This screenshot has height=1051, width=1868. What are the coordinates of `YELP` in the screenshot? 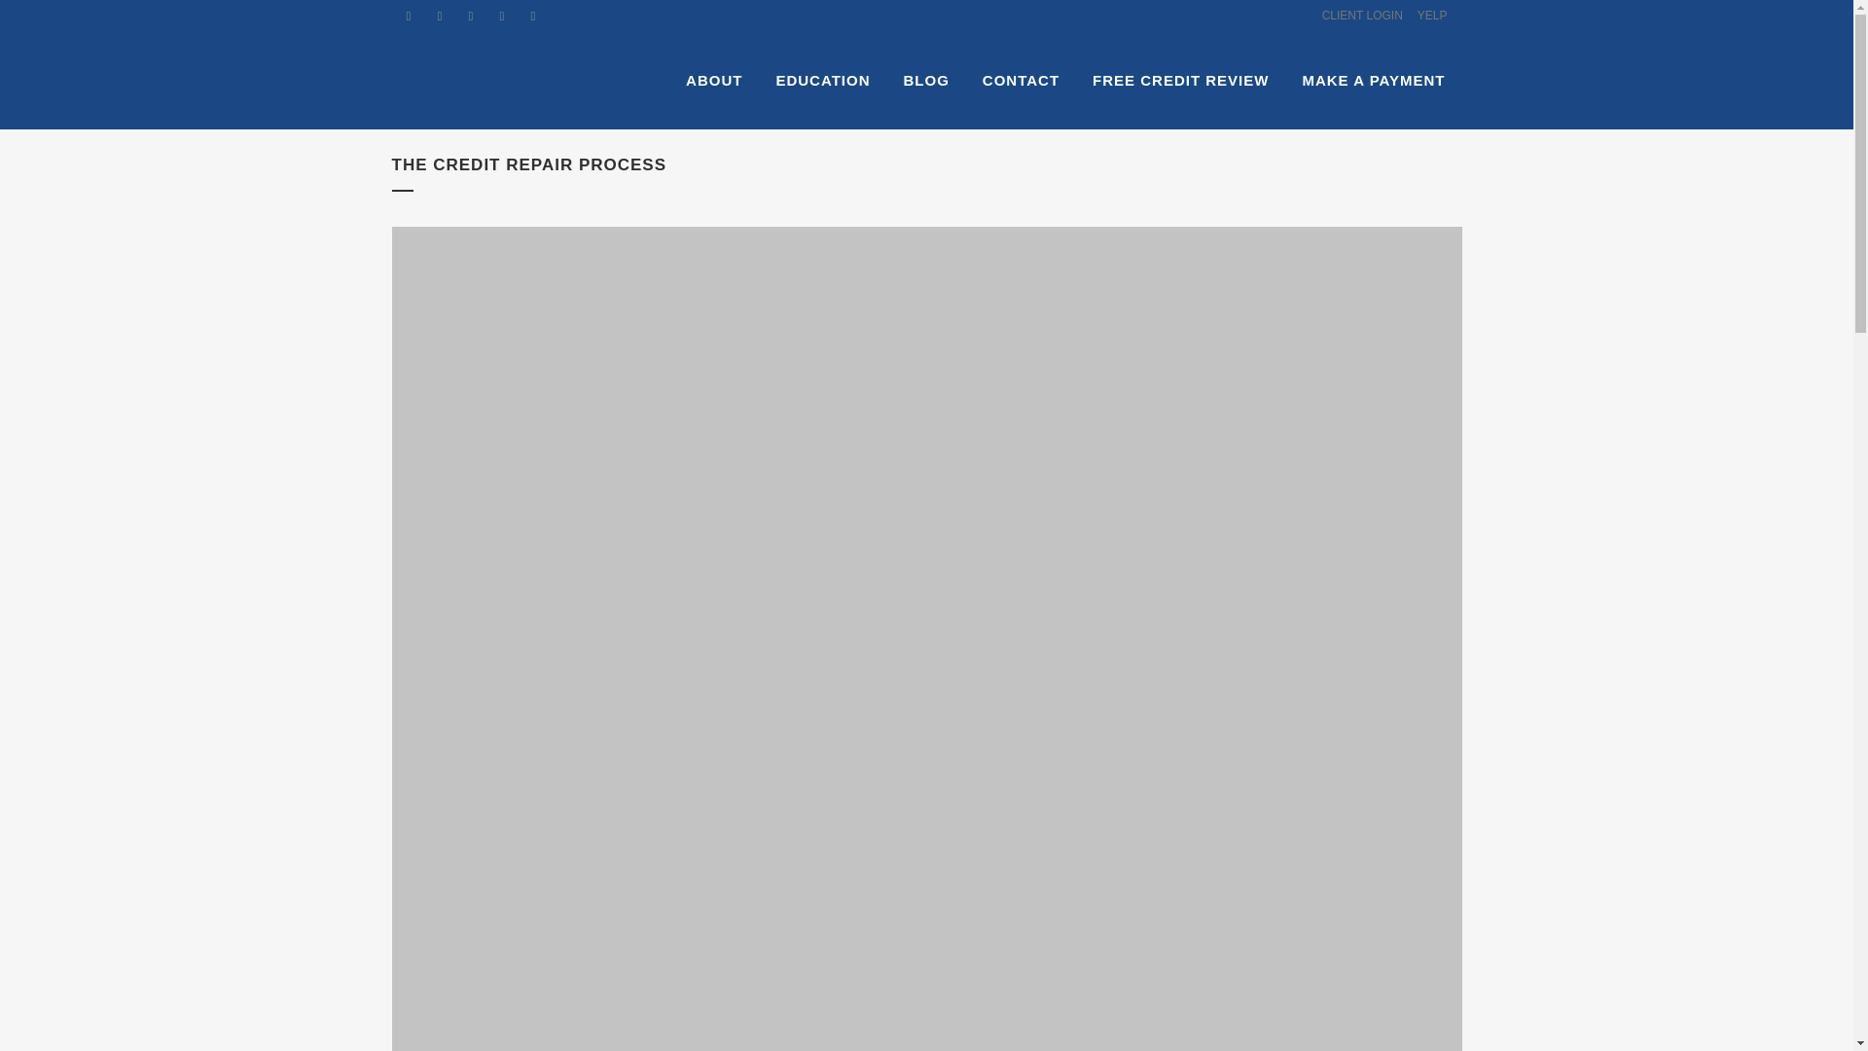 It's located at (1424, 16).